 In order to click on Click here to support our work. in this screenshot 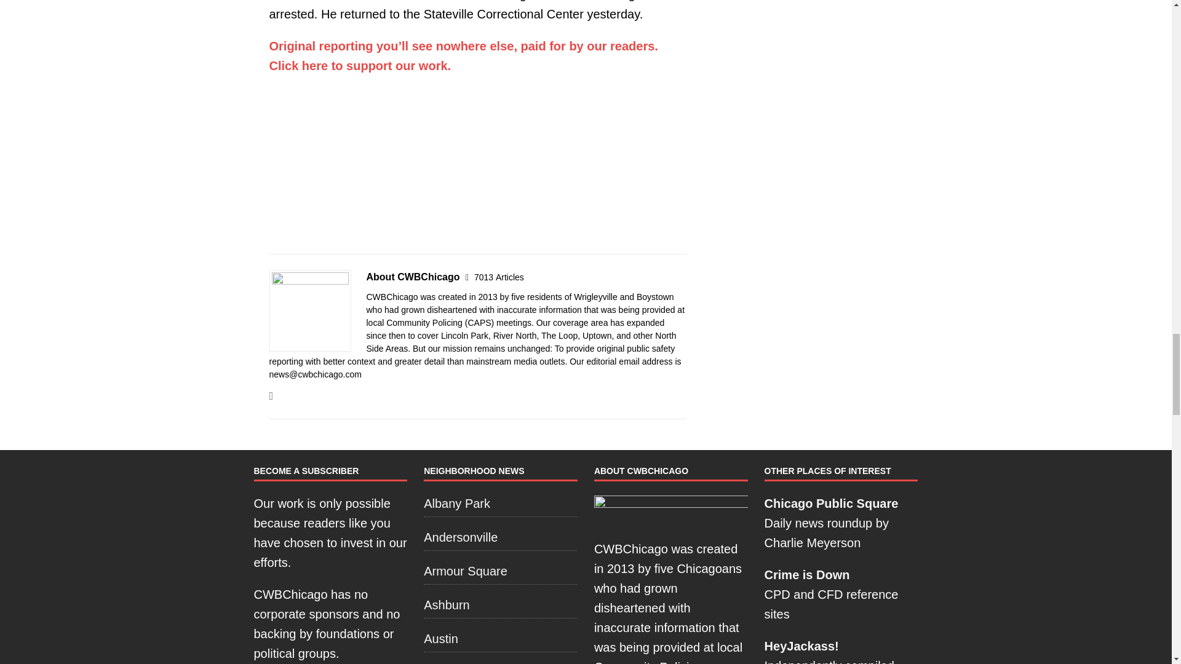, I will do `click(360, 65)`.